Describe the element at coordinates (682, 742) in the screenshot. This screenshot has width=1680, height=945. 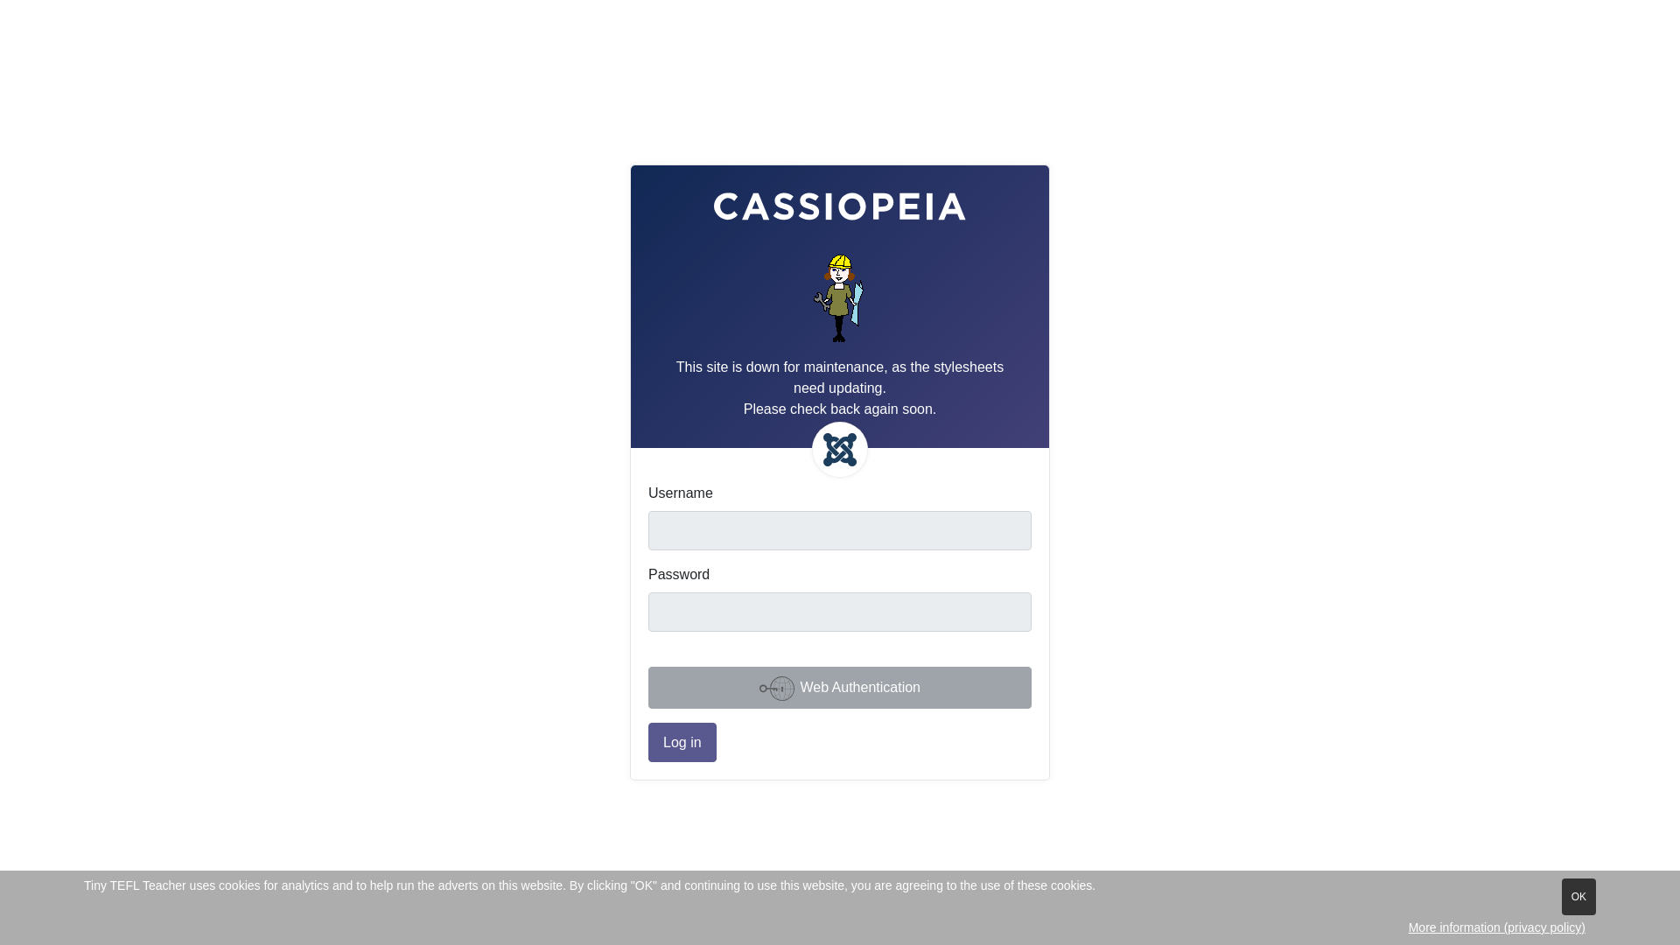
I see `Log in` at that location.